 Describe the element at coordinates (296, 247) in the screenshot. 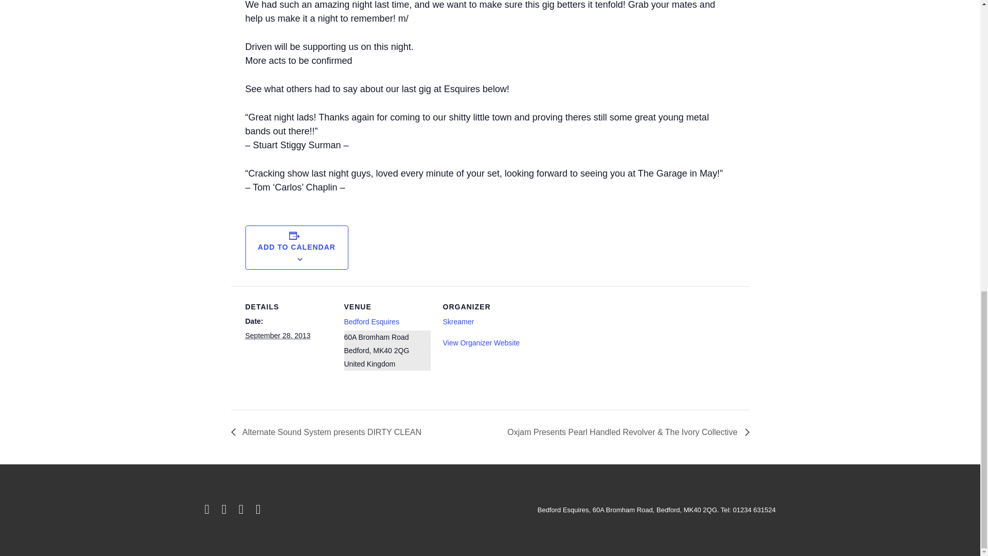

I see `ADD TO CALENDAR` at that location.